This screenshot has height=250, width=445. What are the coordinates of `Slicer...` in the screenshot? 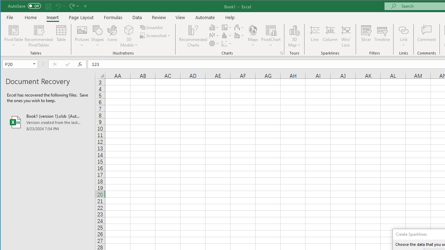 It's located at (366, 36).